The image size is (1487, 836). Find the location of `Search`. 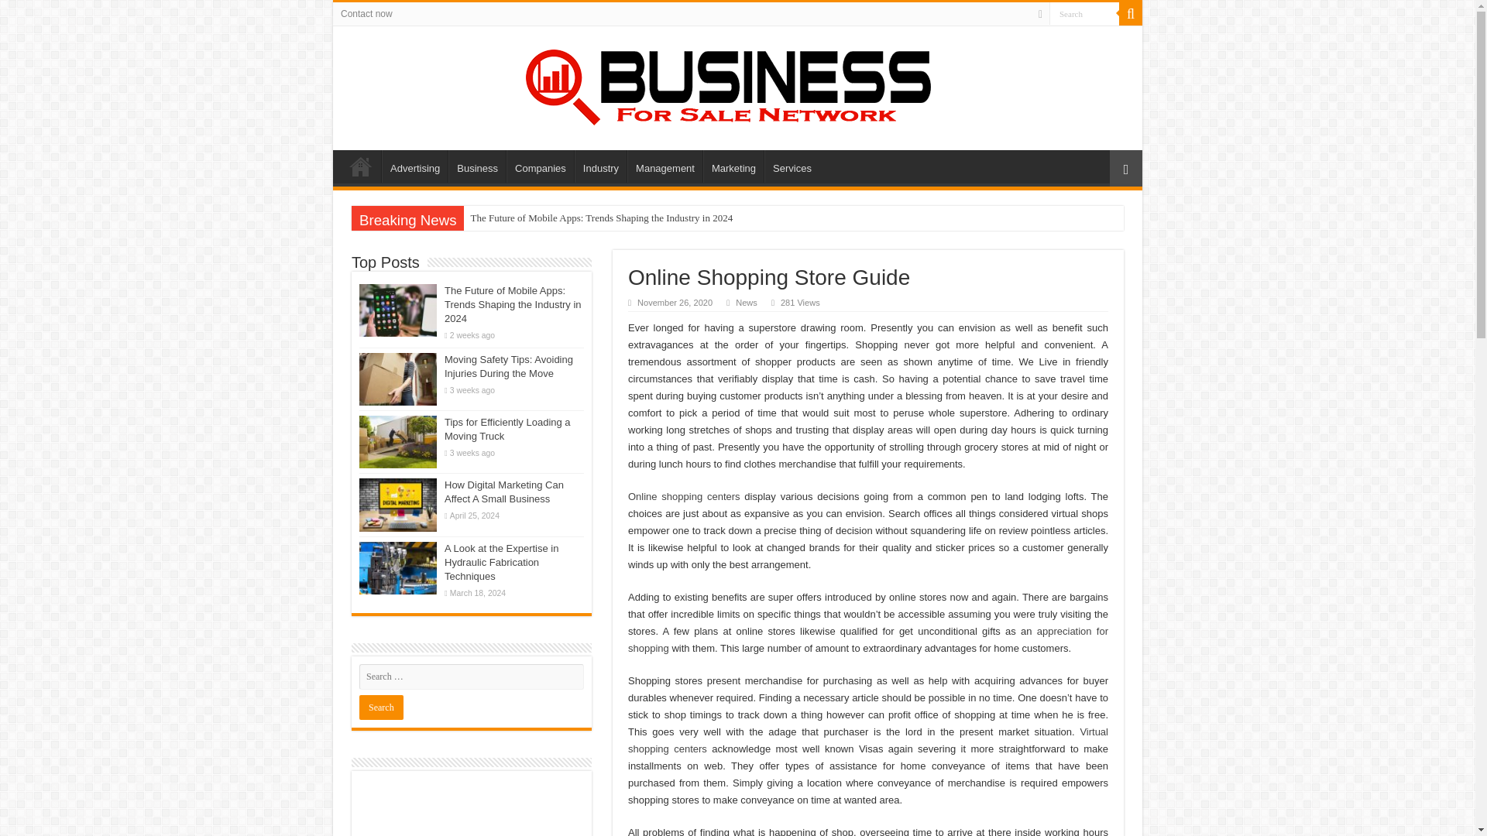

Search is located at coordinates (1084, 14).